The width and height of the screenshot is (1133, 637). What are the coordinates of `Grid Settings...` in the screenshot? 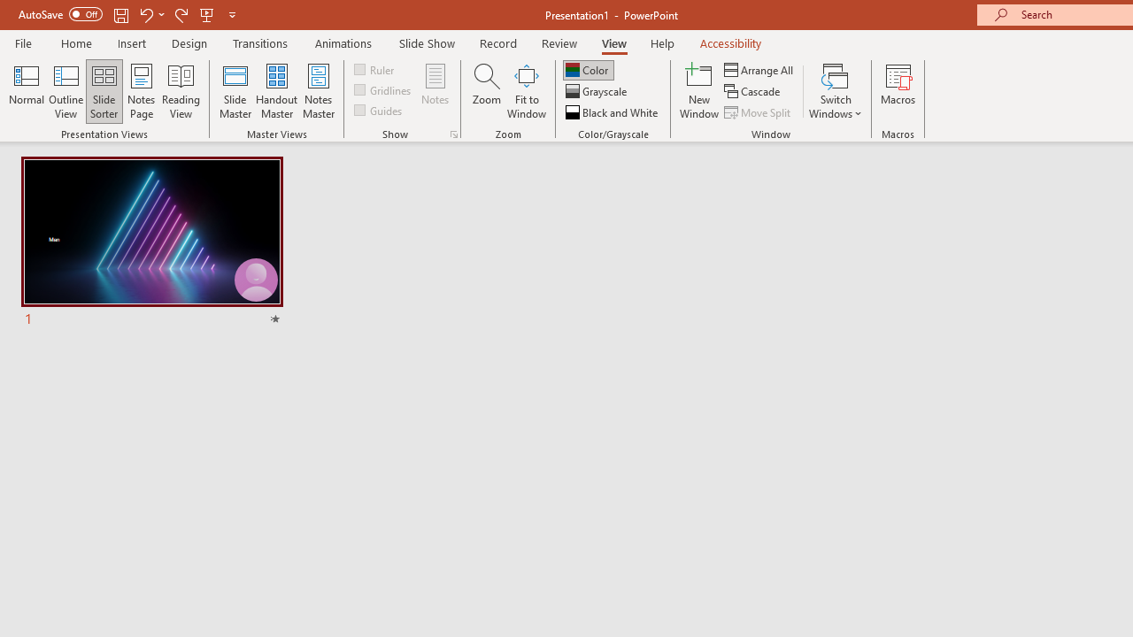 It's located at (453, 134).